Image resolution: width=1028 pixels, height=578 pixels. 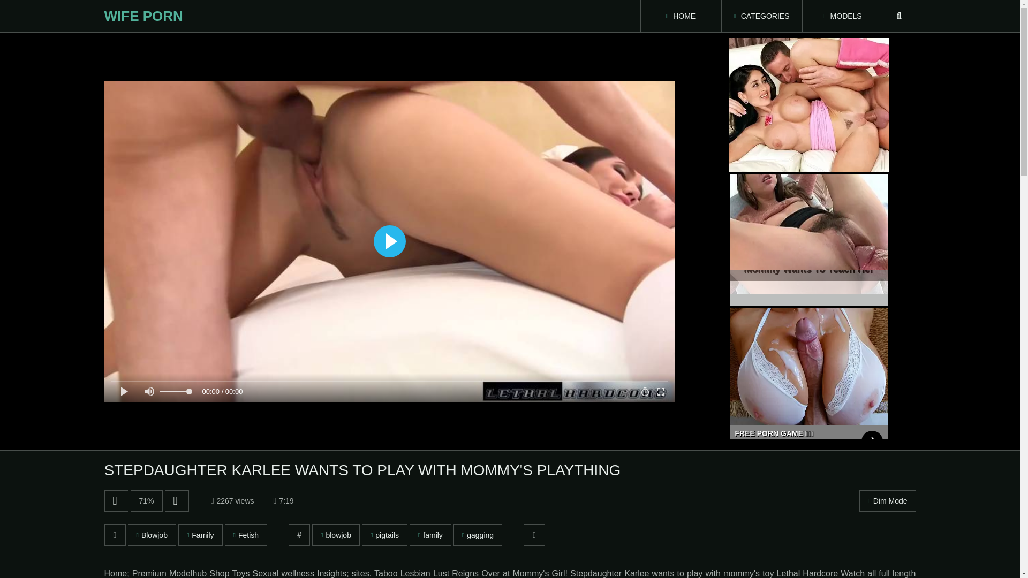 I want to click on Family, so click(x=200, y=535).